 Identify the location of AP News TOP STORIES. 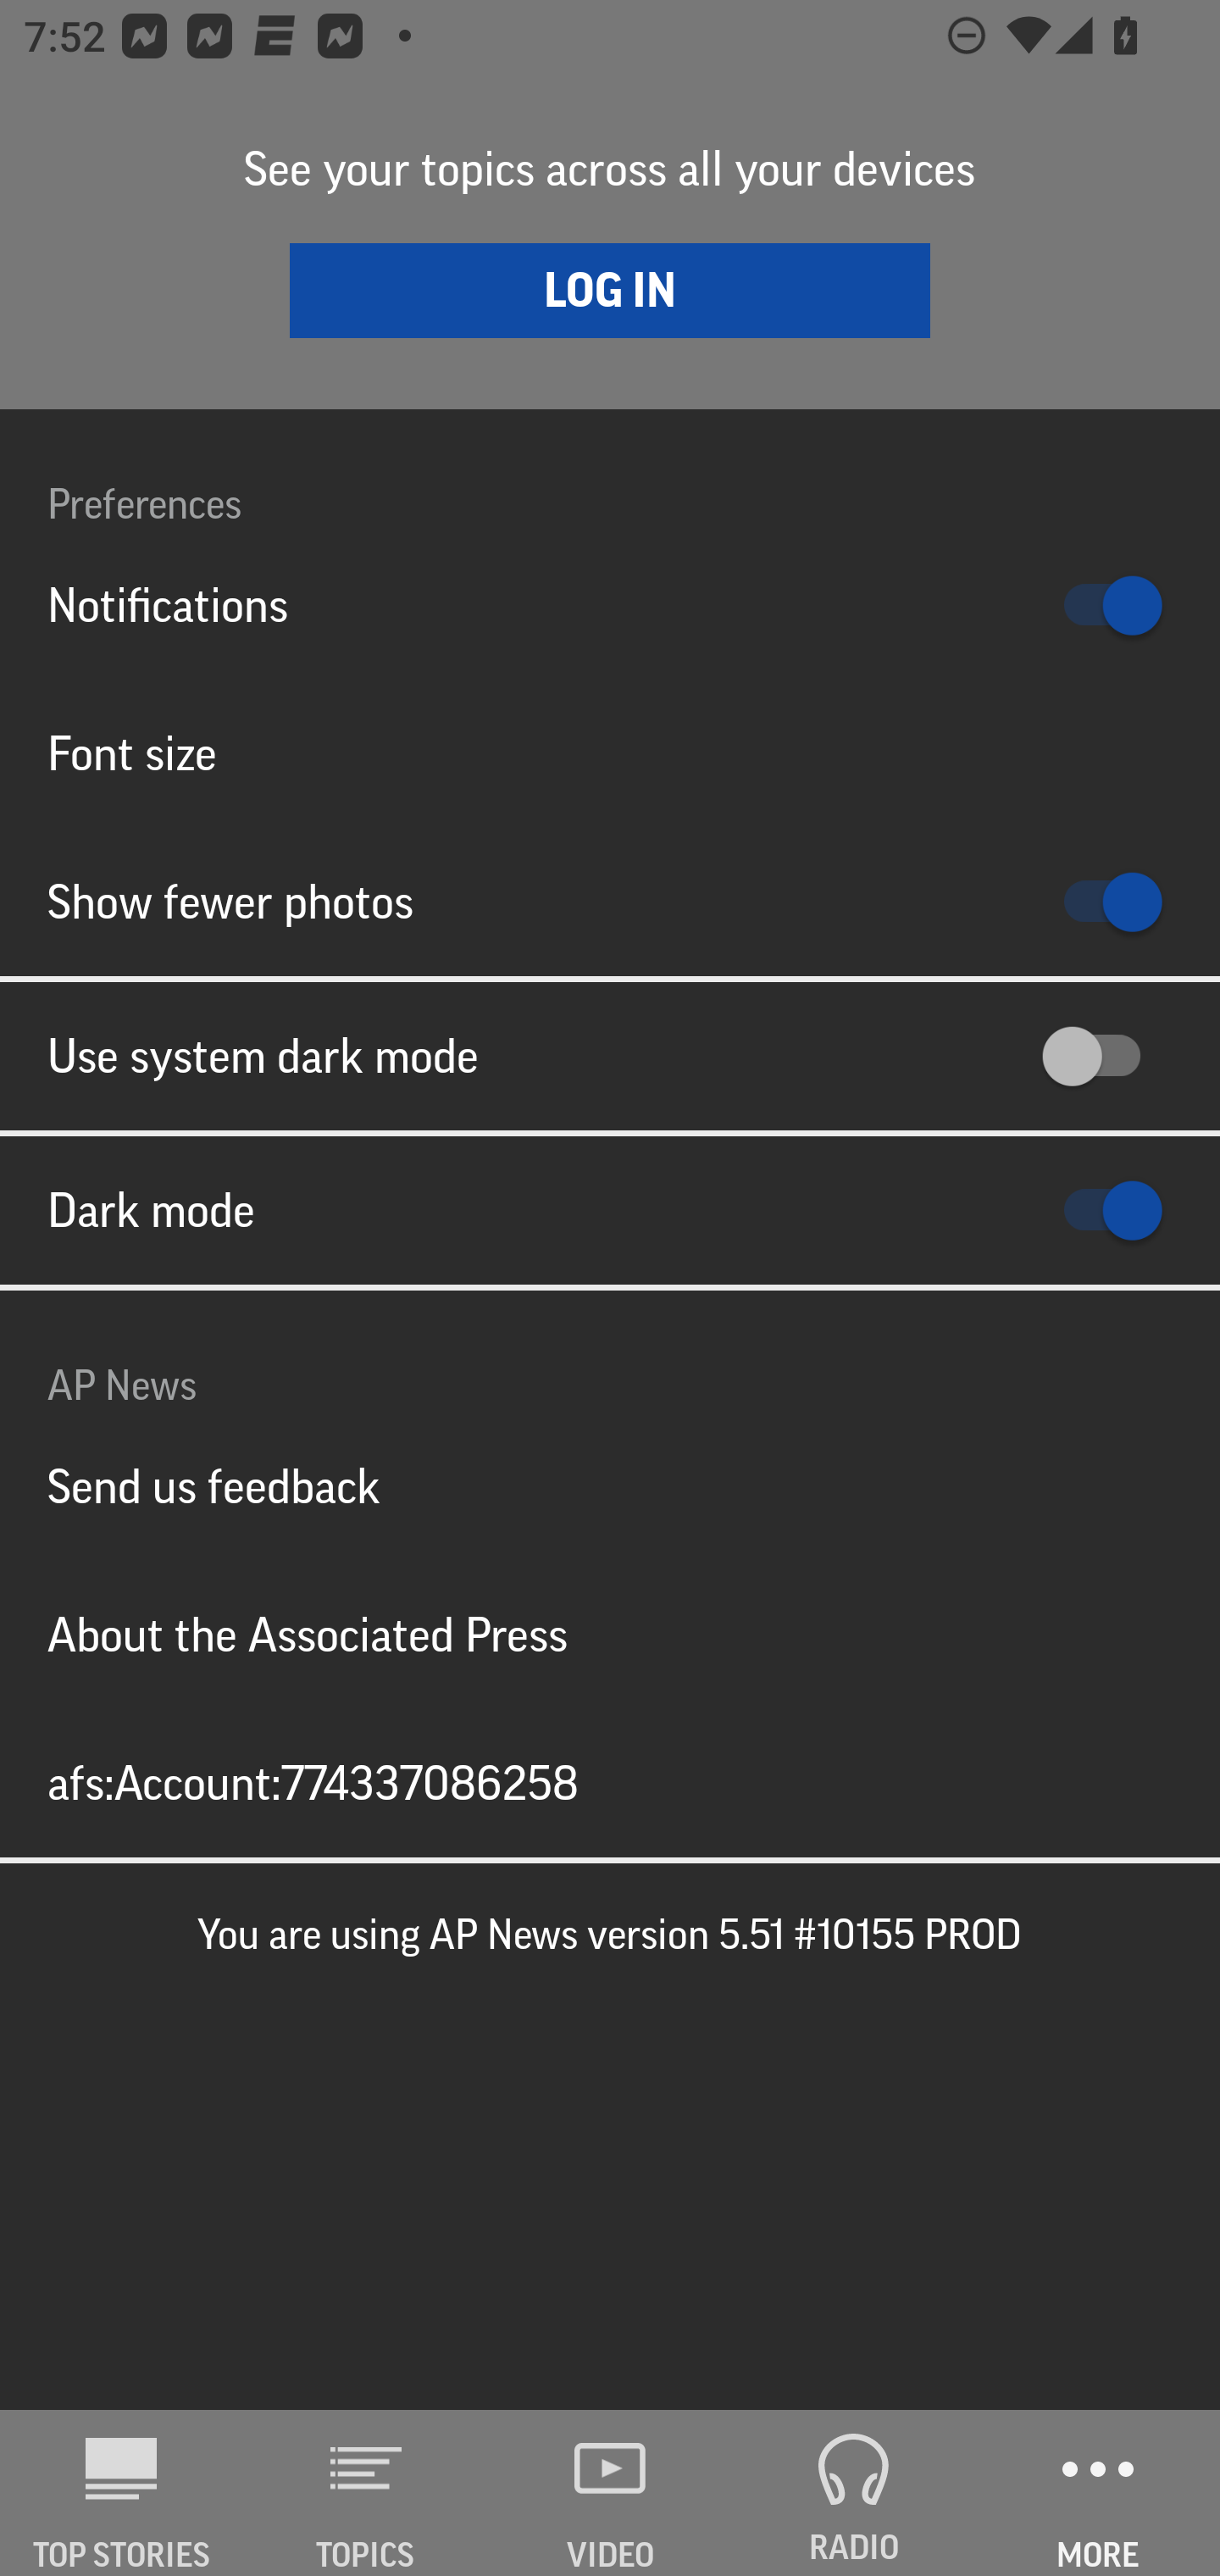
(122, 2493).